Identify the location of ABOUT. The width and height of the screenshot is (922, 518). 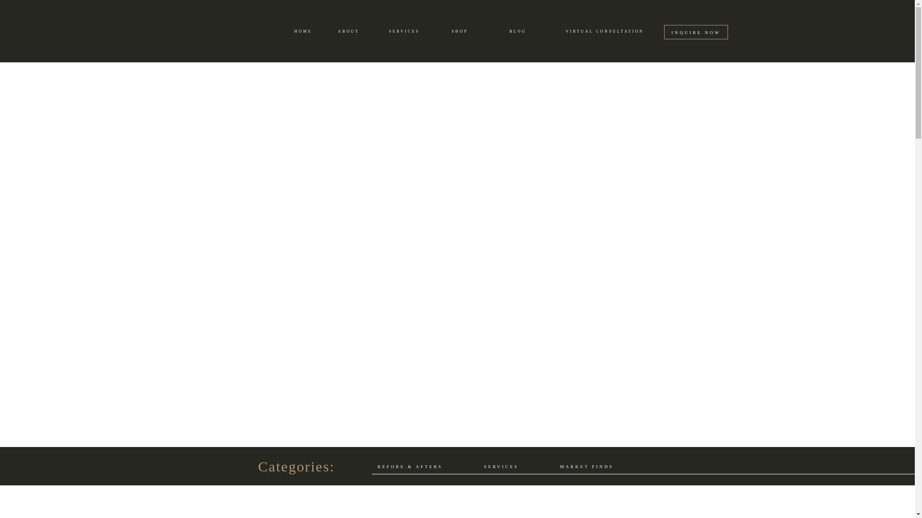
(348, 32).